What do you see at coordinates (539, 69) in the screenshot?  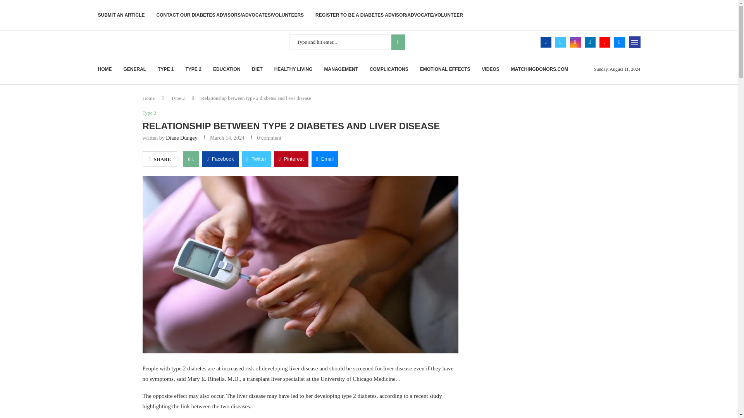 I see `MATCHINGDONORS.COM` at bounding box center [539, 69].